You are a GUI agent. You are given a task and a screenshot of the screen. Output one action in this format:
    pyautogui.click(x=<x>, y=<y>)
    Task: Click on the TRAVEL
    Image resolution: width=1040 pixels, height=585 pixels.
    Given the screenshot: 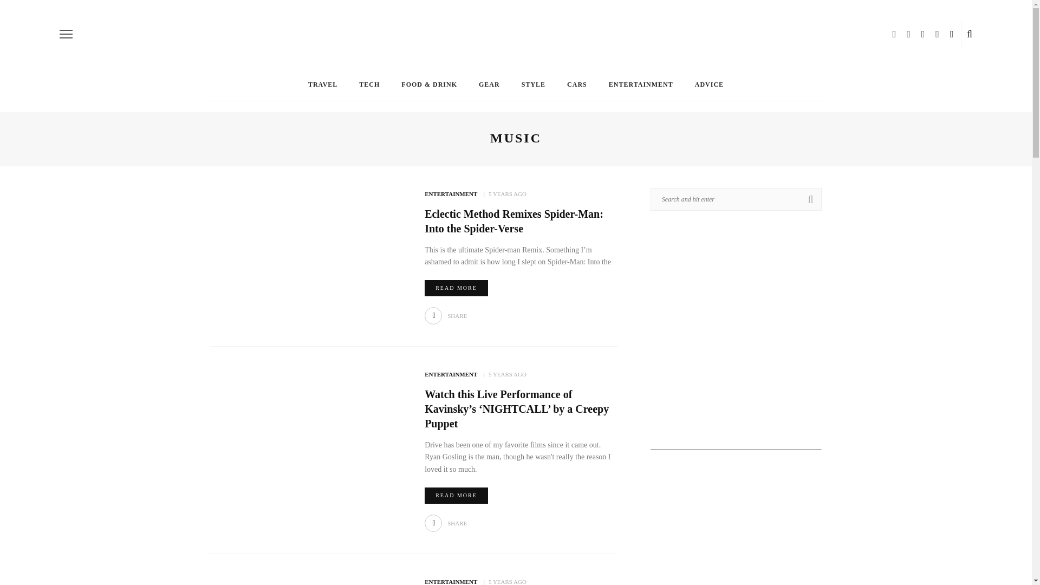 What is the action you would take?
    pyautogui.click(x=323, y=84)
    